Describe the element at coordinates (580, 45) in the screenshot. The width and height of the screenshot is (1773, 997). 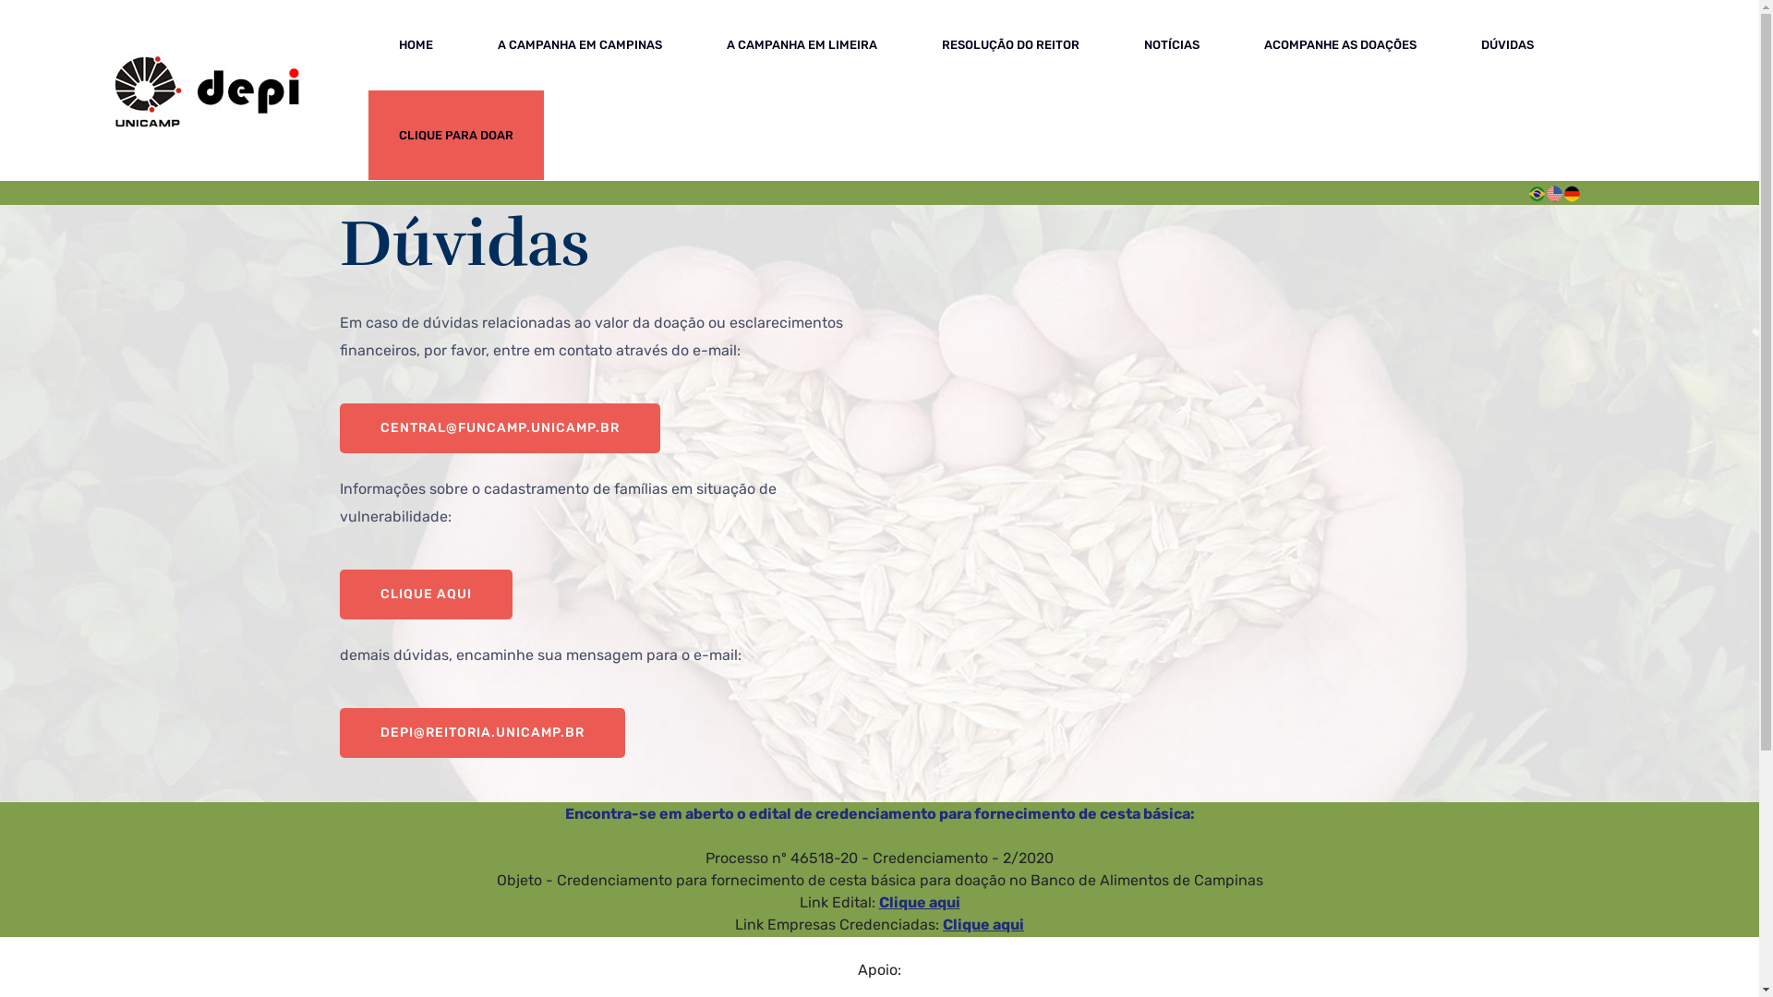
I see `A CAMPANHA EM CAMPINAS` at that location.